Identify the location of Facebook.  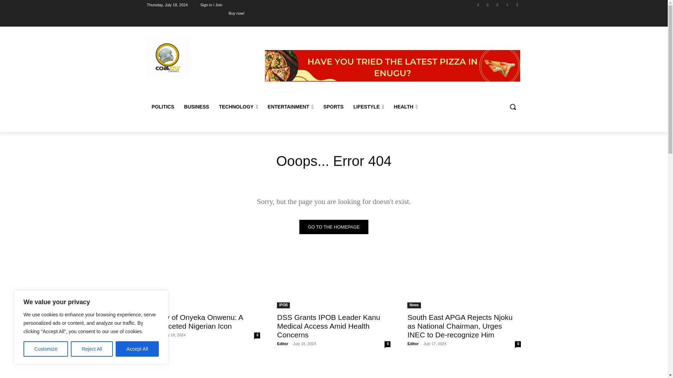
(478, 5).